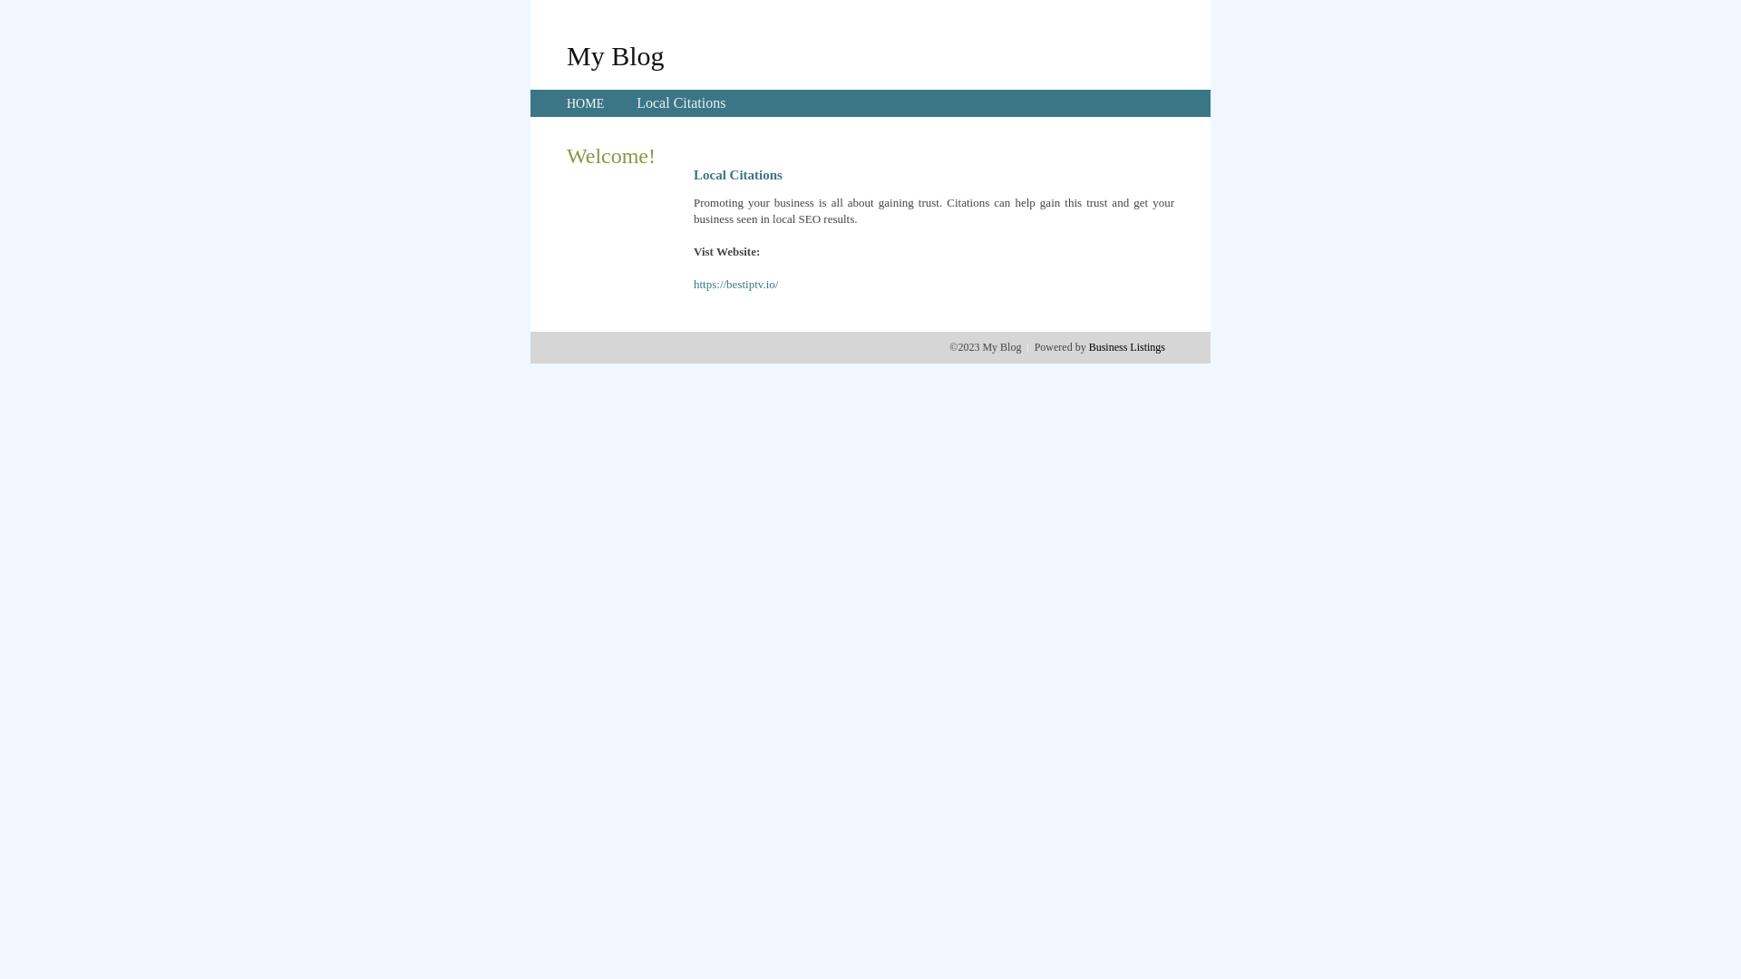  What do you see at coordinates (586, 103) in the screenshot?
I see `HOME` at bounding box center [586, 103].